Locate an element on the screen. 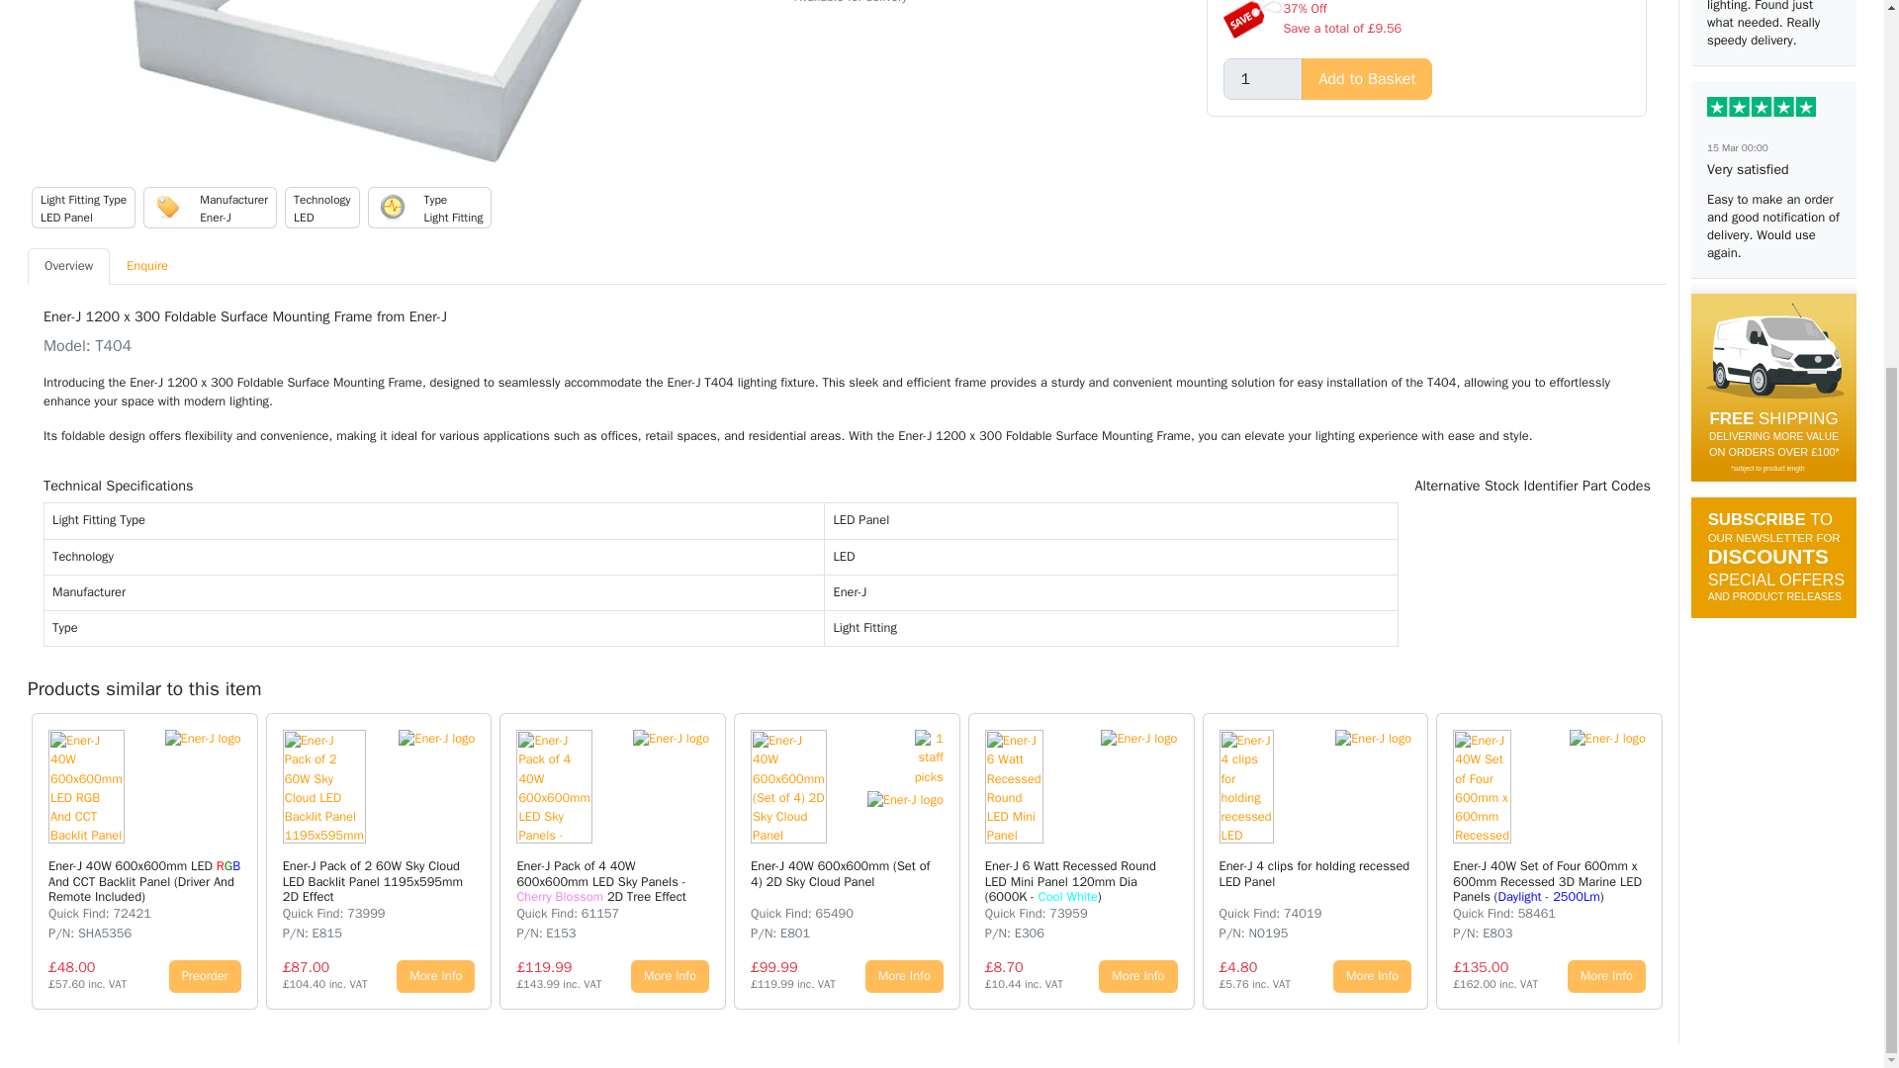 This screenshot has height=1068, width=1899. Add to Basket is located at coordinates (1366, 79).